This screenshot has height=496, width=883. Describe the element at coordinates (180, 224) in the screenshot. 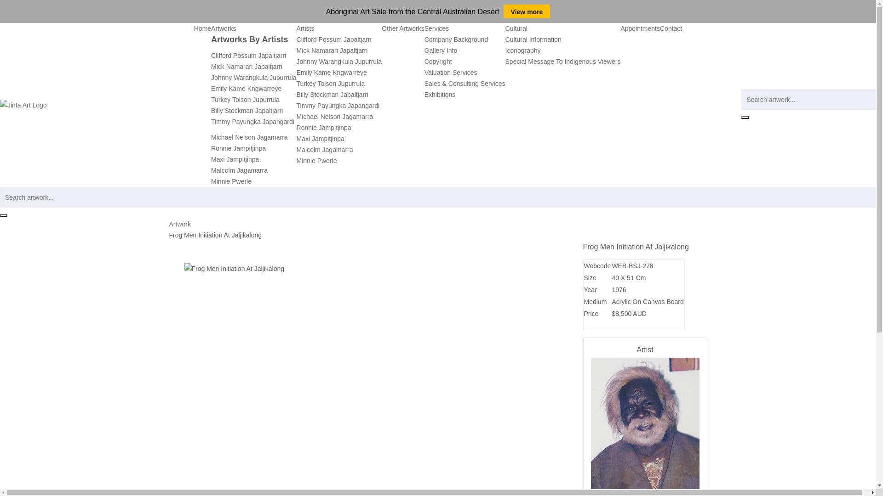

I see `Artwork` at that location.